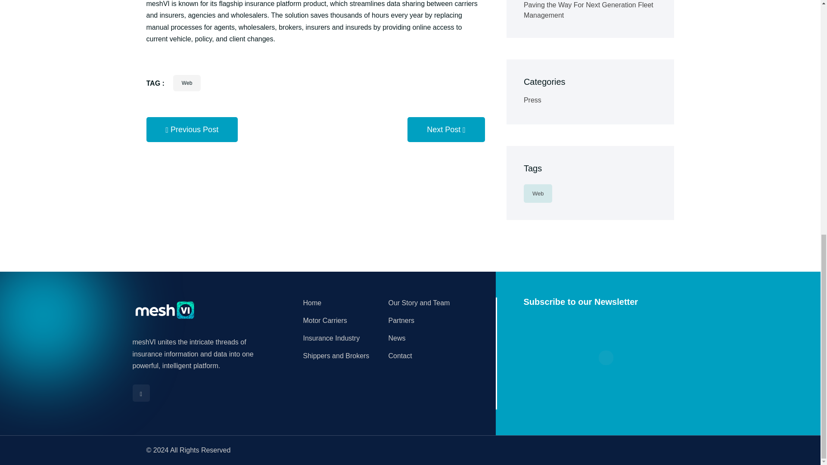  Describe the element at coordinates (532, 100) in the screenshot. I see `Press` at that location.